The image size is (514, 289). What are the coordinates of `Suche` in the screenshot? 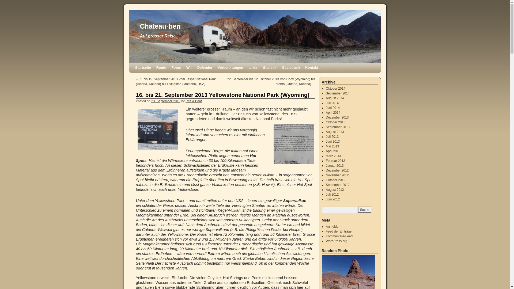 It's located at (365, 210).